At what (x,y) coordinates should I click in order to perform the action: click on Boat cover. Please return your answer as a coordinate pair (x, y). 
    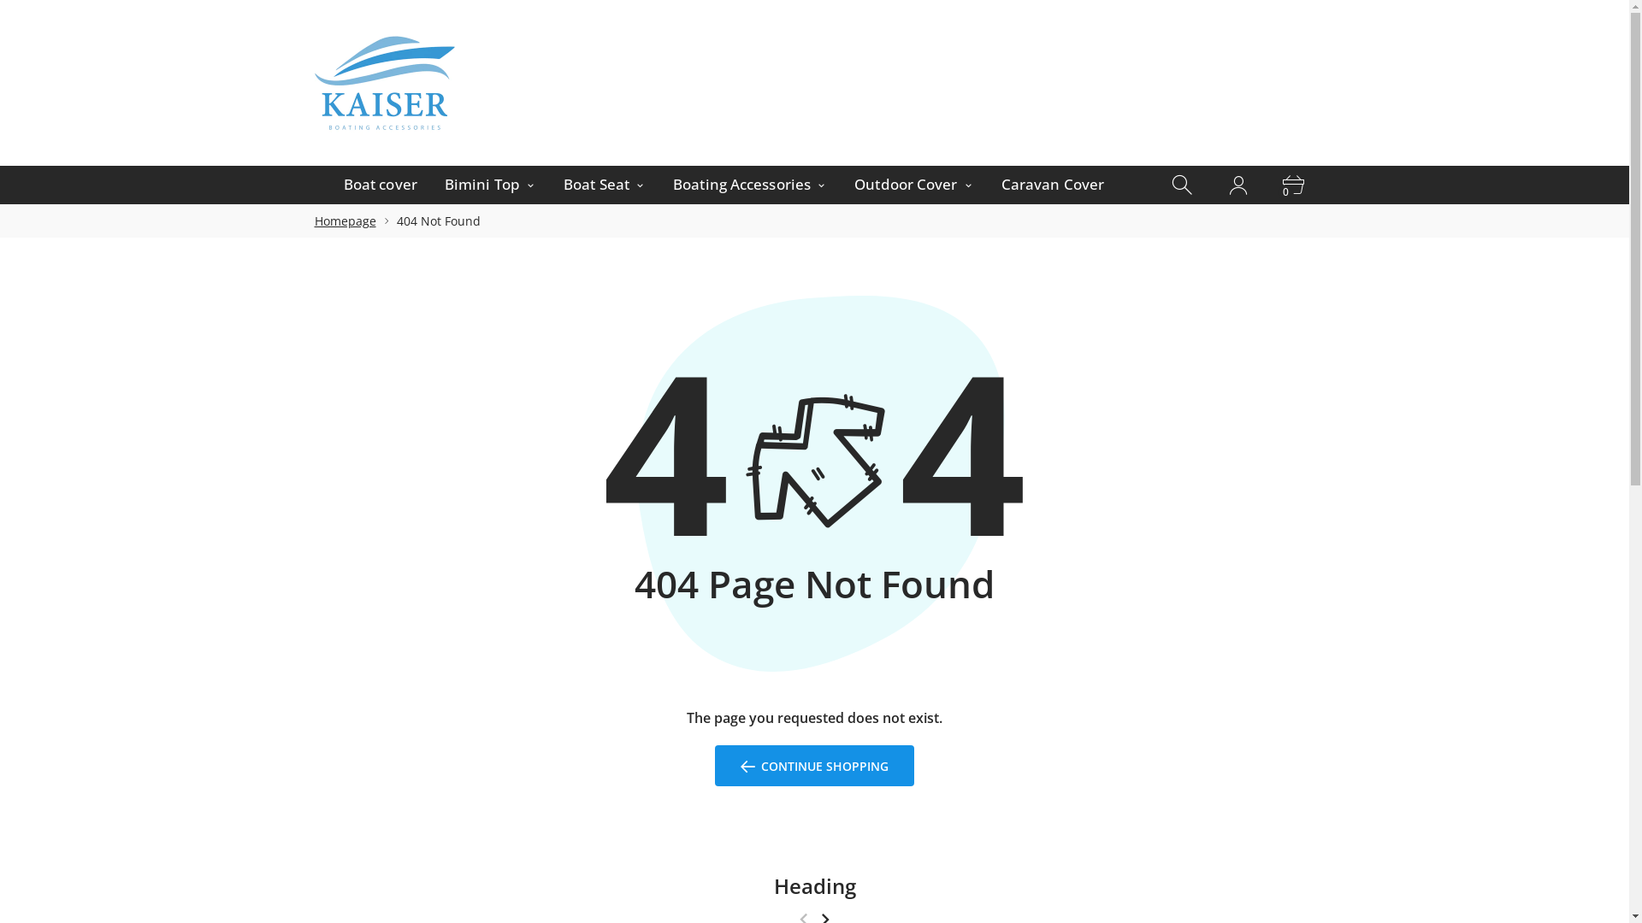
    Looking at the image, I should click on (381, 185).